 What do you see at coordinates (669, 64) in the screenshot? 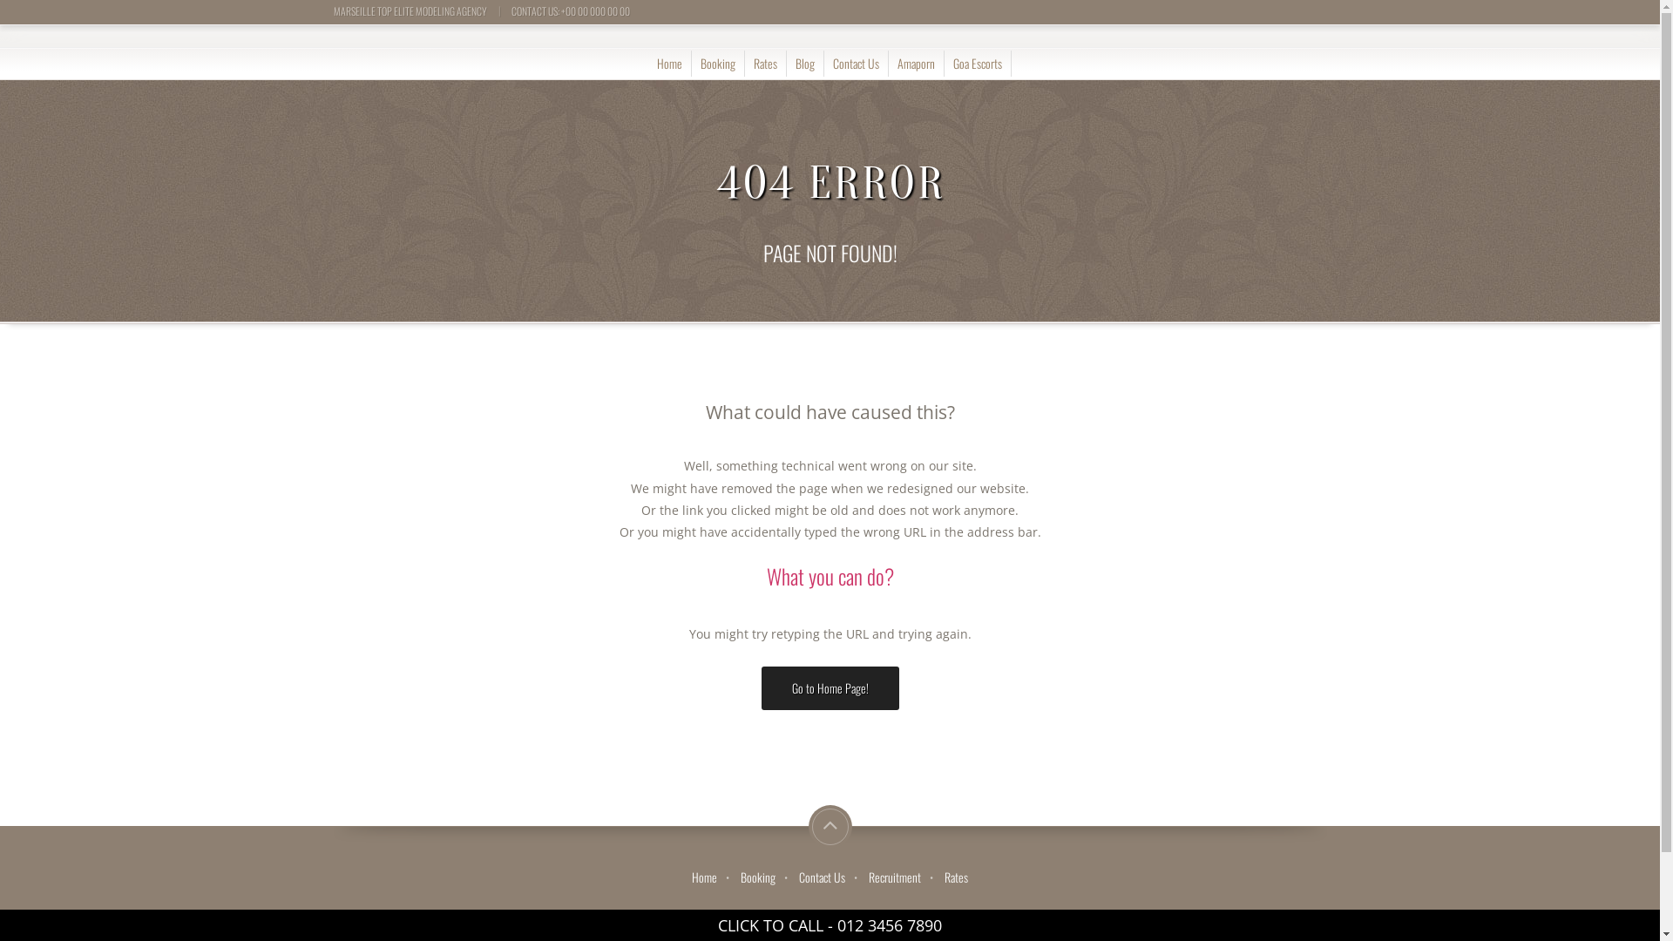
I see `Home` at bounding box center [669, 64].